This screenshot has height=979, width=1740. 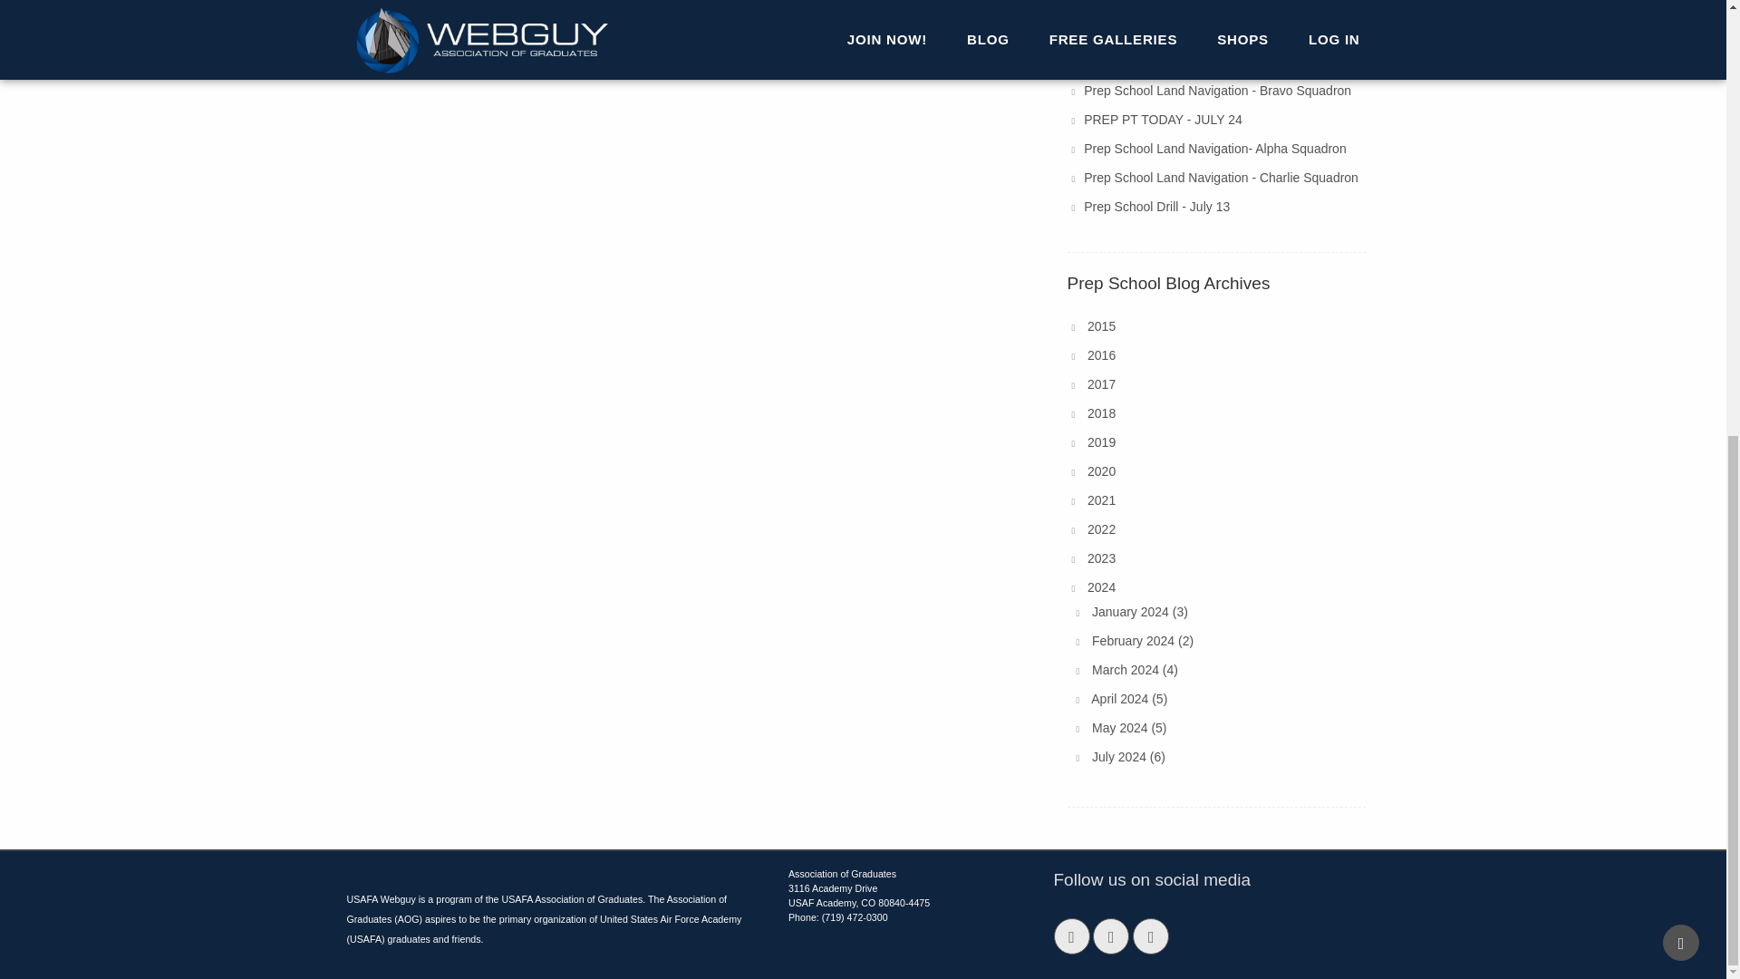 What do you see at coordinates (1222, 178) in the screenshot?
I see `Prep School Land Navigation - Charlie Squadron` at bounding box center [1222, 178].